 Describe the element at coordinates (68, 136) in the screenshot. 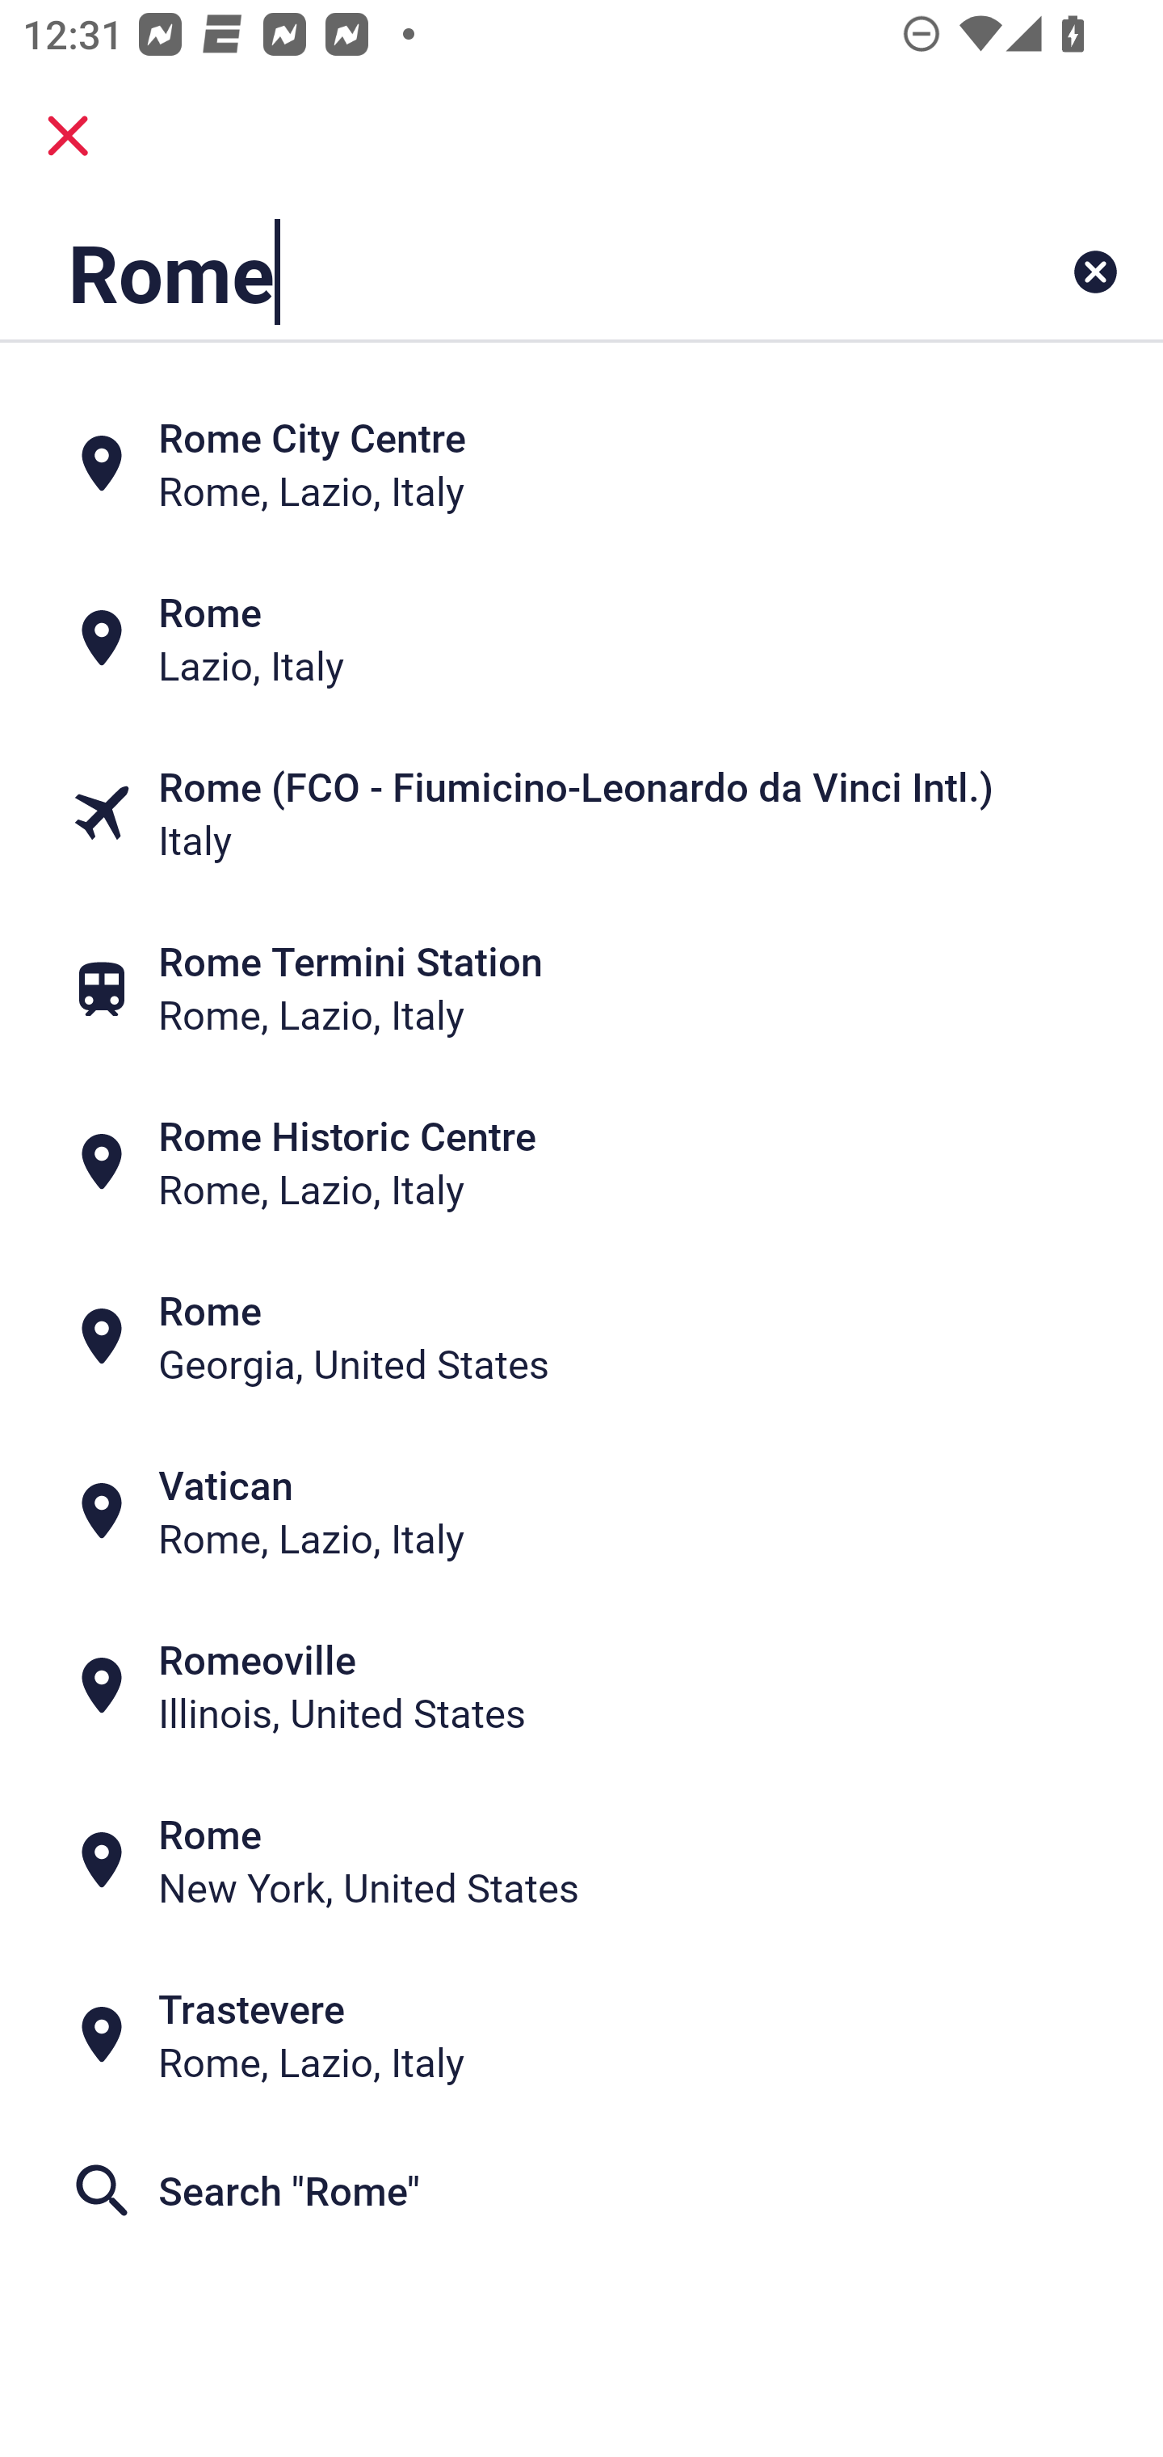

I see `close.` at that location.